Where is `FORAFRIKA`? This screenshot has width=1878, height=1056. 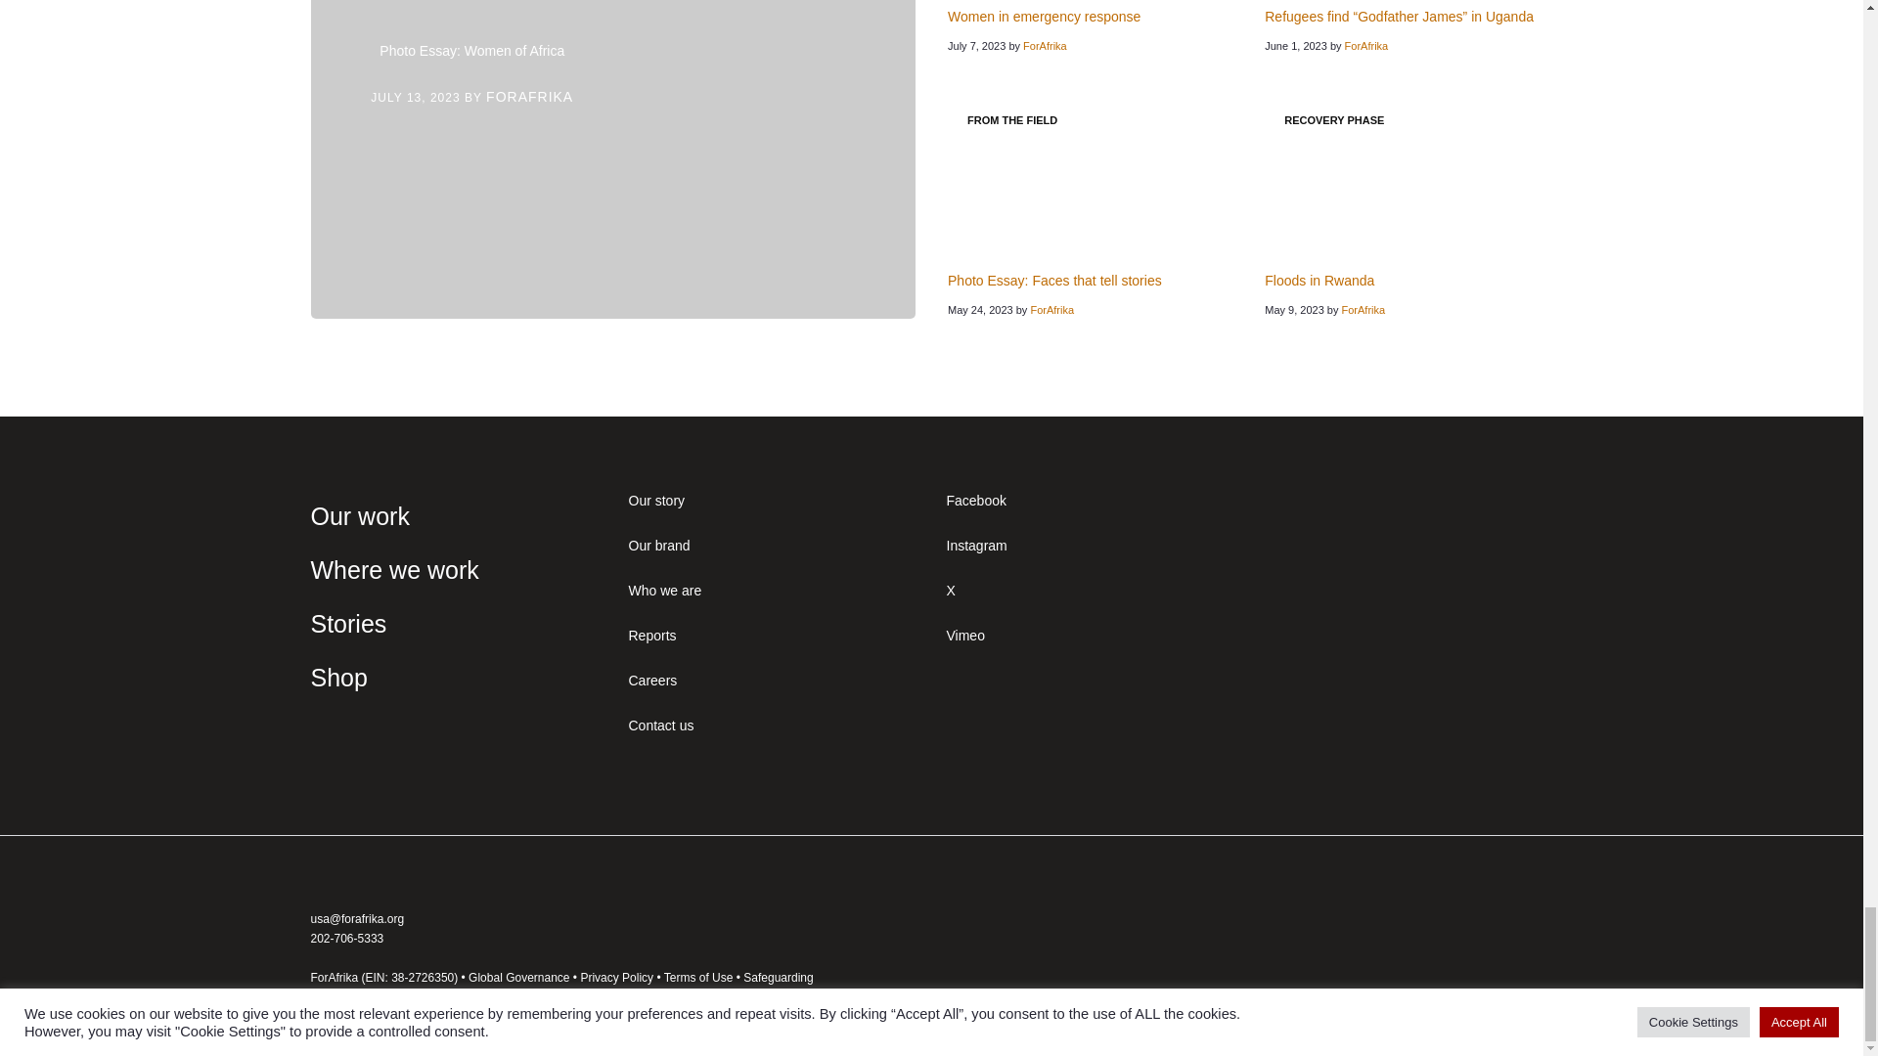 FORAFRIKA is located at coordinates (529, 96).